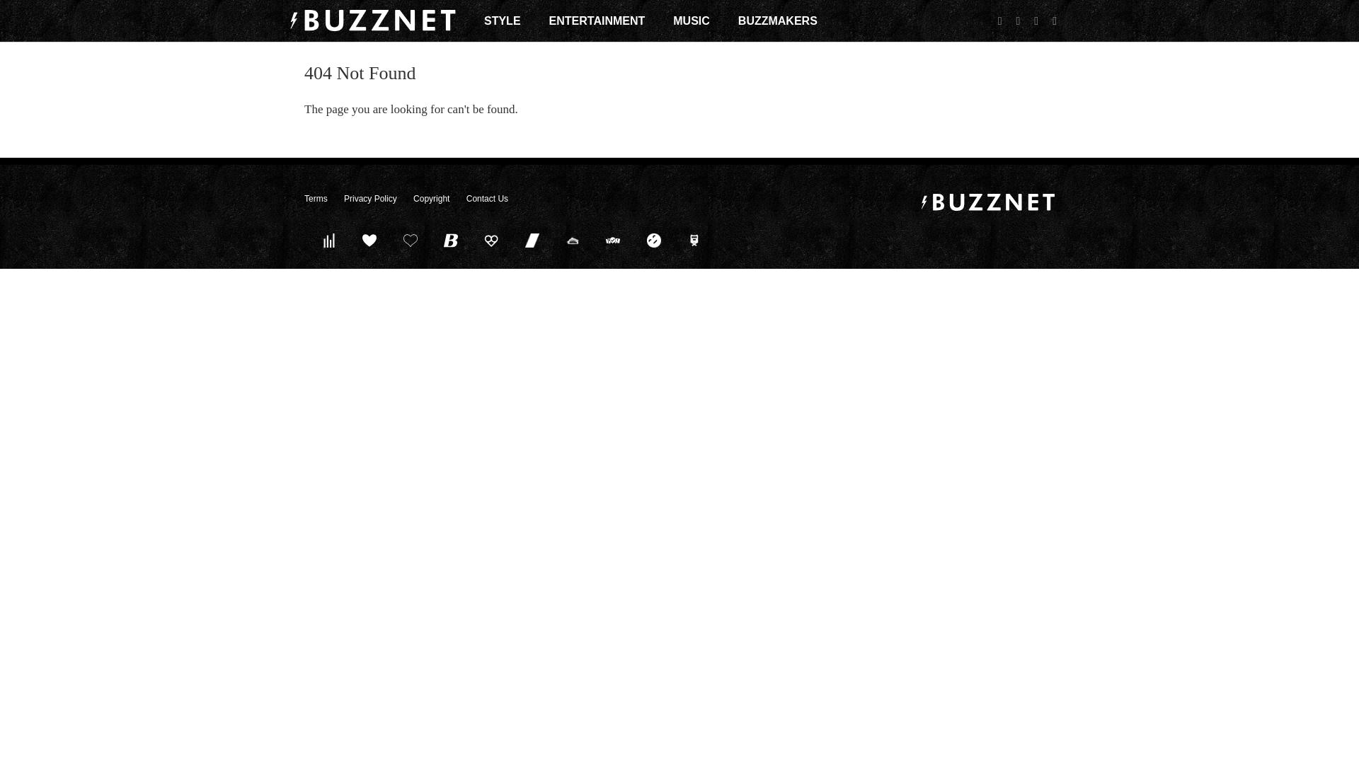  Describe the element at coordinates (369, 199) in the screenshot. I see `Privacy Policy` at that location.